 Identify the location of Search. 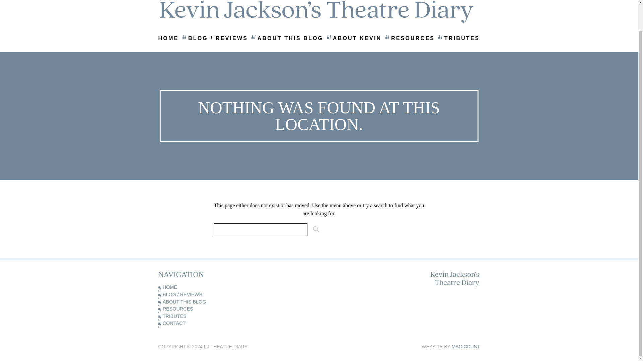
(314, 230).